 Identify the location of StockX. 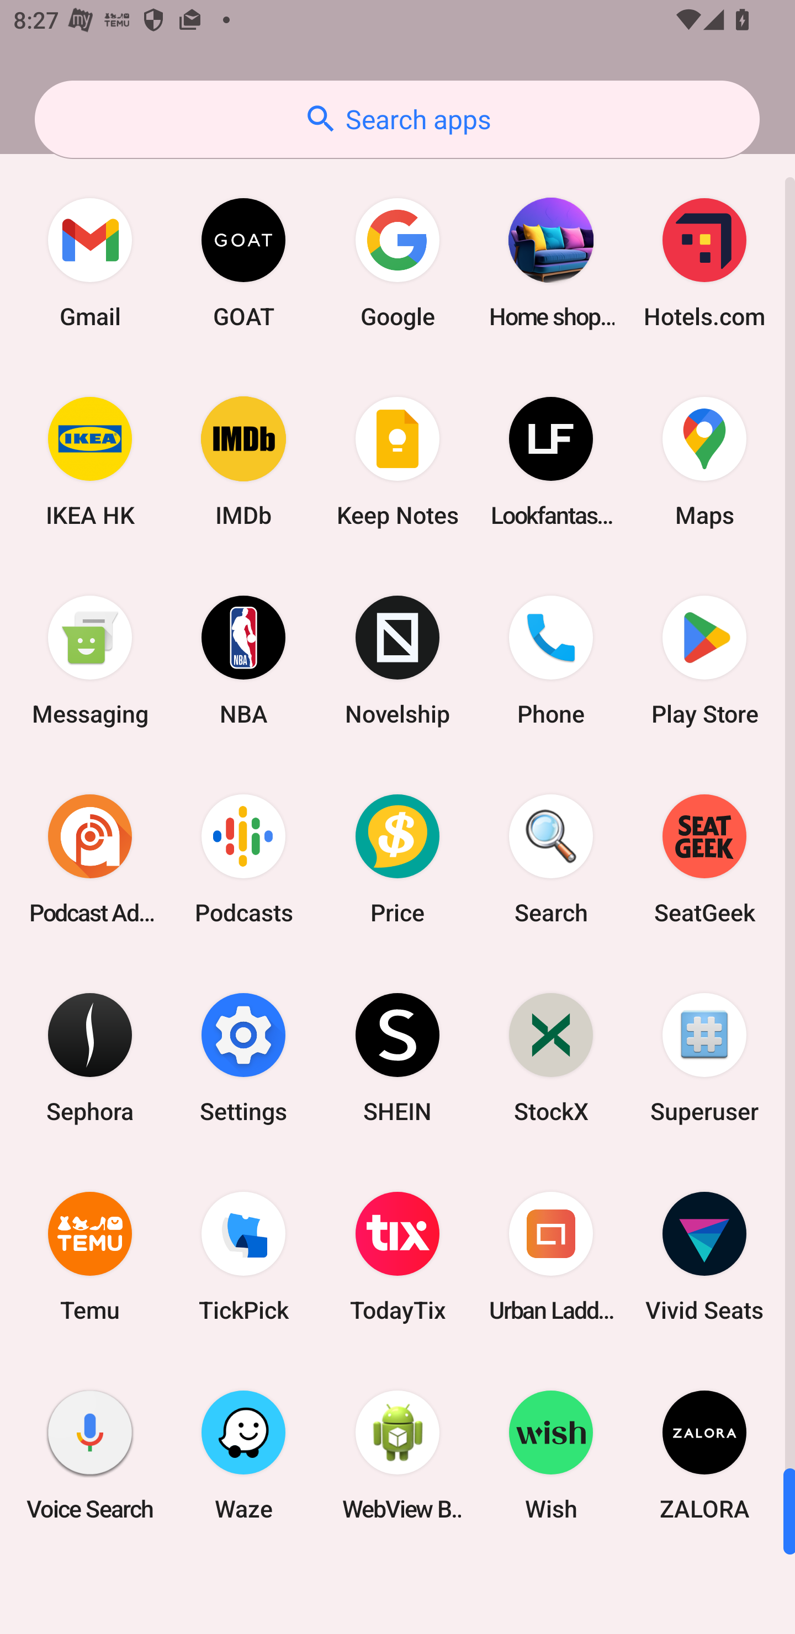
(551, 1057).